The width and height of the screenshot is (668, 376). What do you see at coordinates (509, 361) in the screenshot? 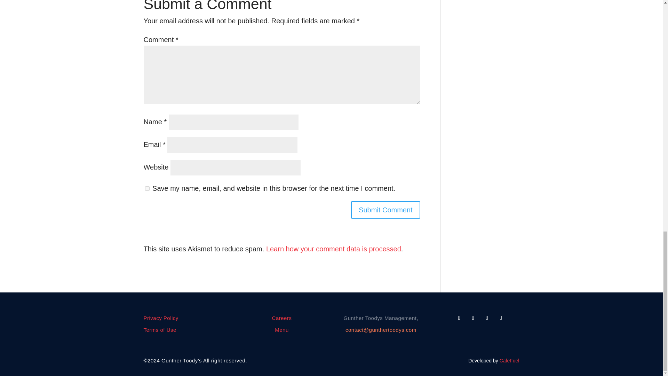
I see `CafeFuel` at bounding box center [509, 361].